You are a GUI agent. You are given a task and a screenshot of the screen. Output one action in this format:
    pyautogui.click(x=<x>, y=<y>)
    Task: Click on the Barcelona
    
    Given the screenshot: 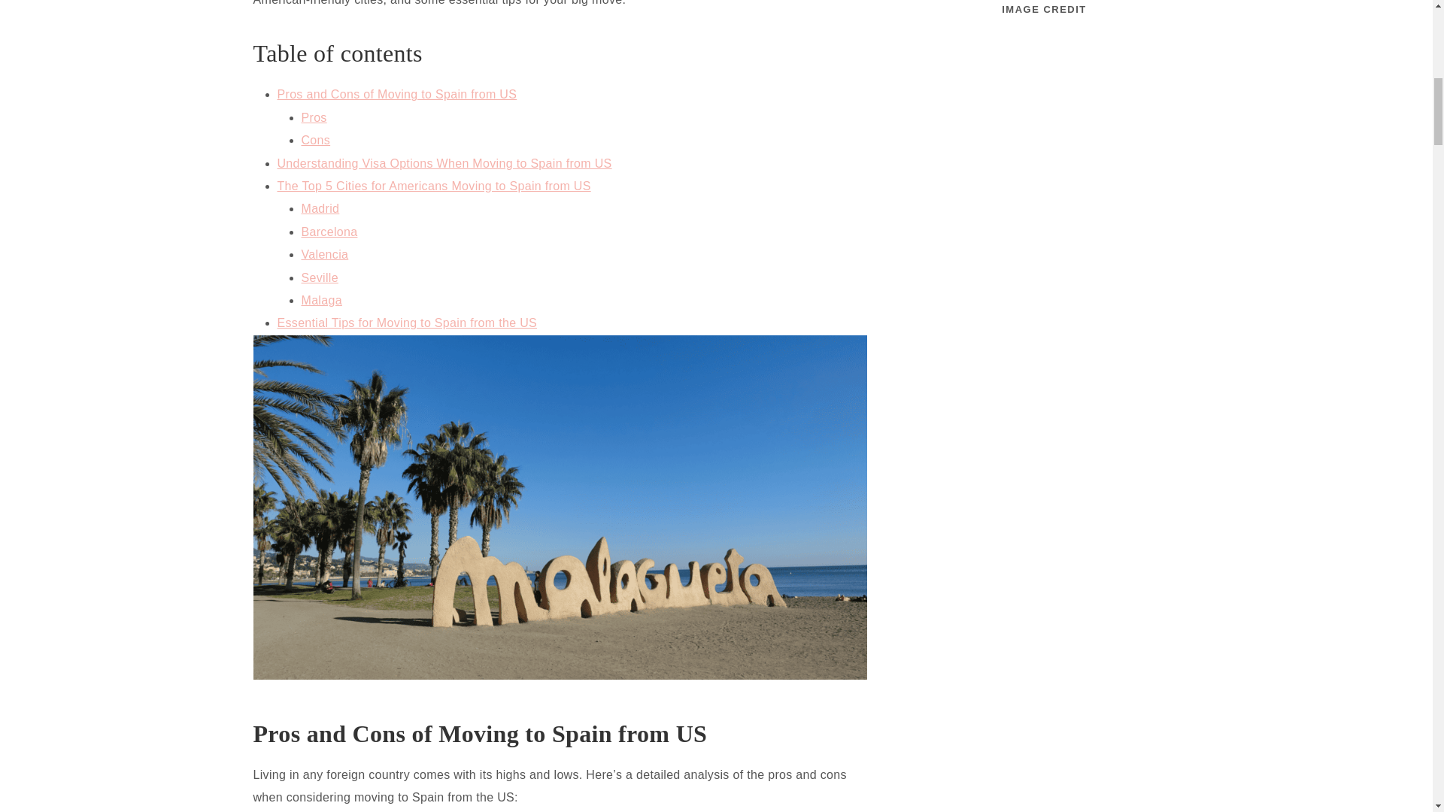 What is the action you would take?
    pyautogui.click(x=328, y=232)
    